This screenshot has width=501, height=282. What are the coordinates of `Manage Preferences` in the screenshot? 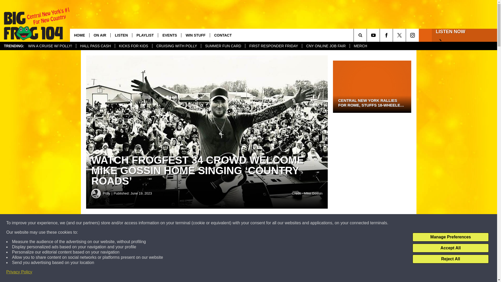 It's located at (450, 237).